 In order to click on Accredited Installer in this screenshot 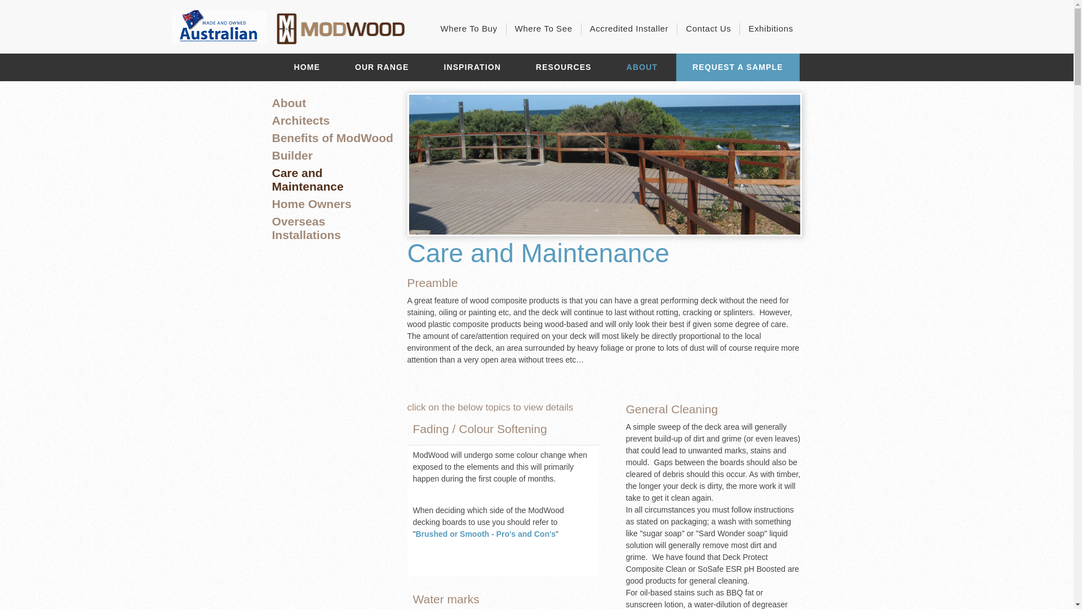, I will do `click(629, 29)`.